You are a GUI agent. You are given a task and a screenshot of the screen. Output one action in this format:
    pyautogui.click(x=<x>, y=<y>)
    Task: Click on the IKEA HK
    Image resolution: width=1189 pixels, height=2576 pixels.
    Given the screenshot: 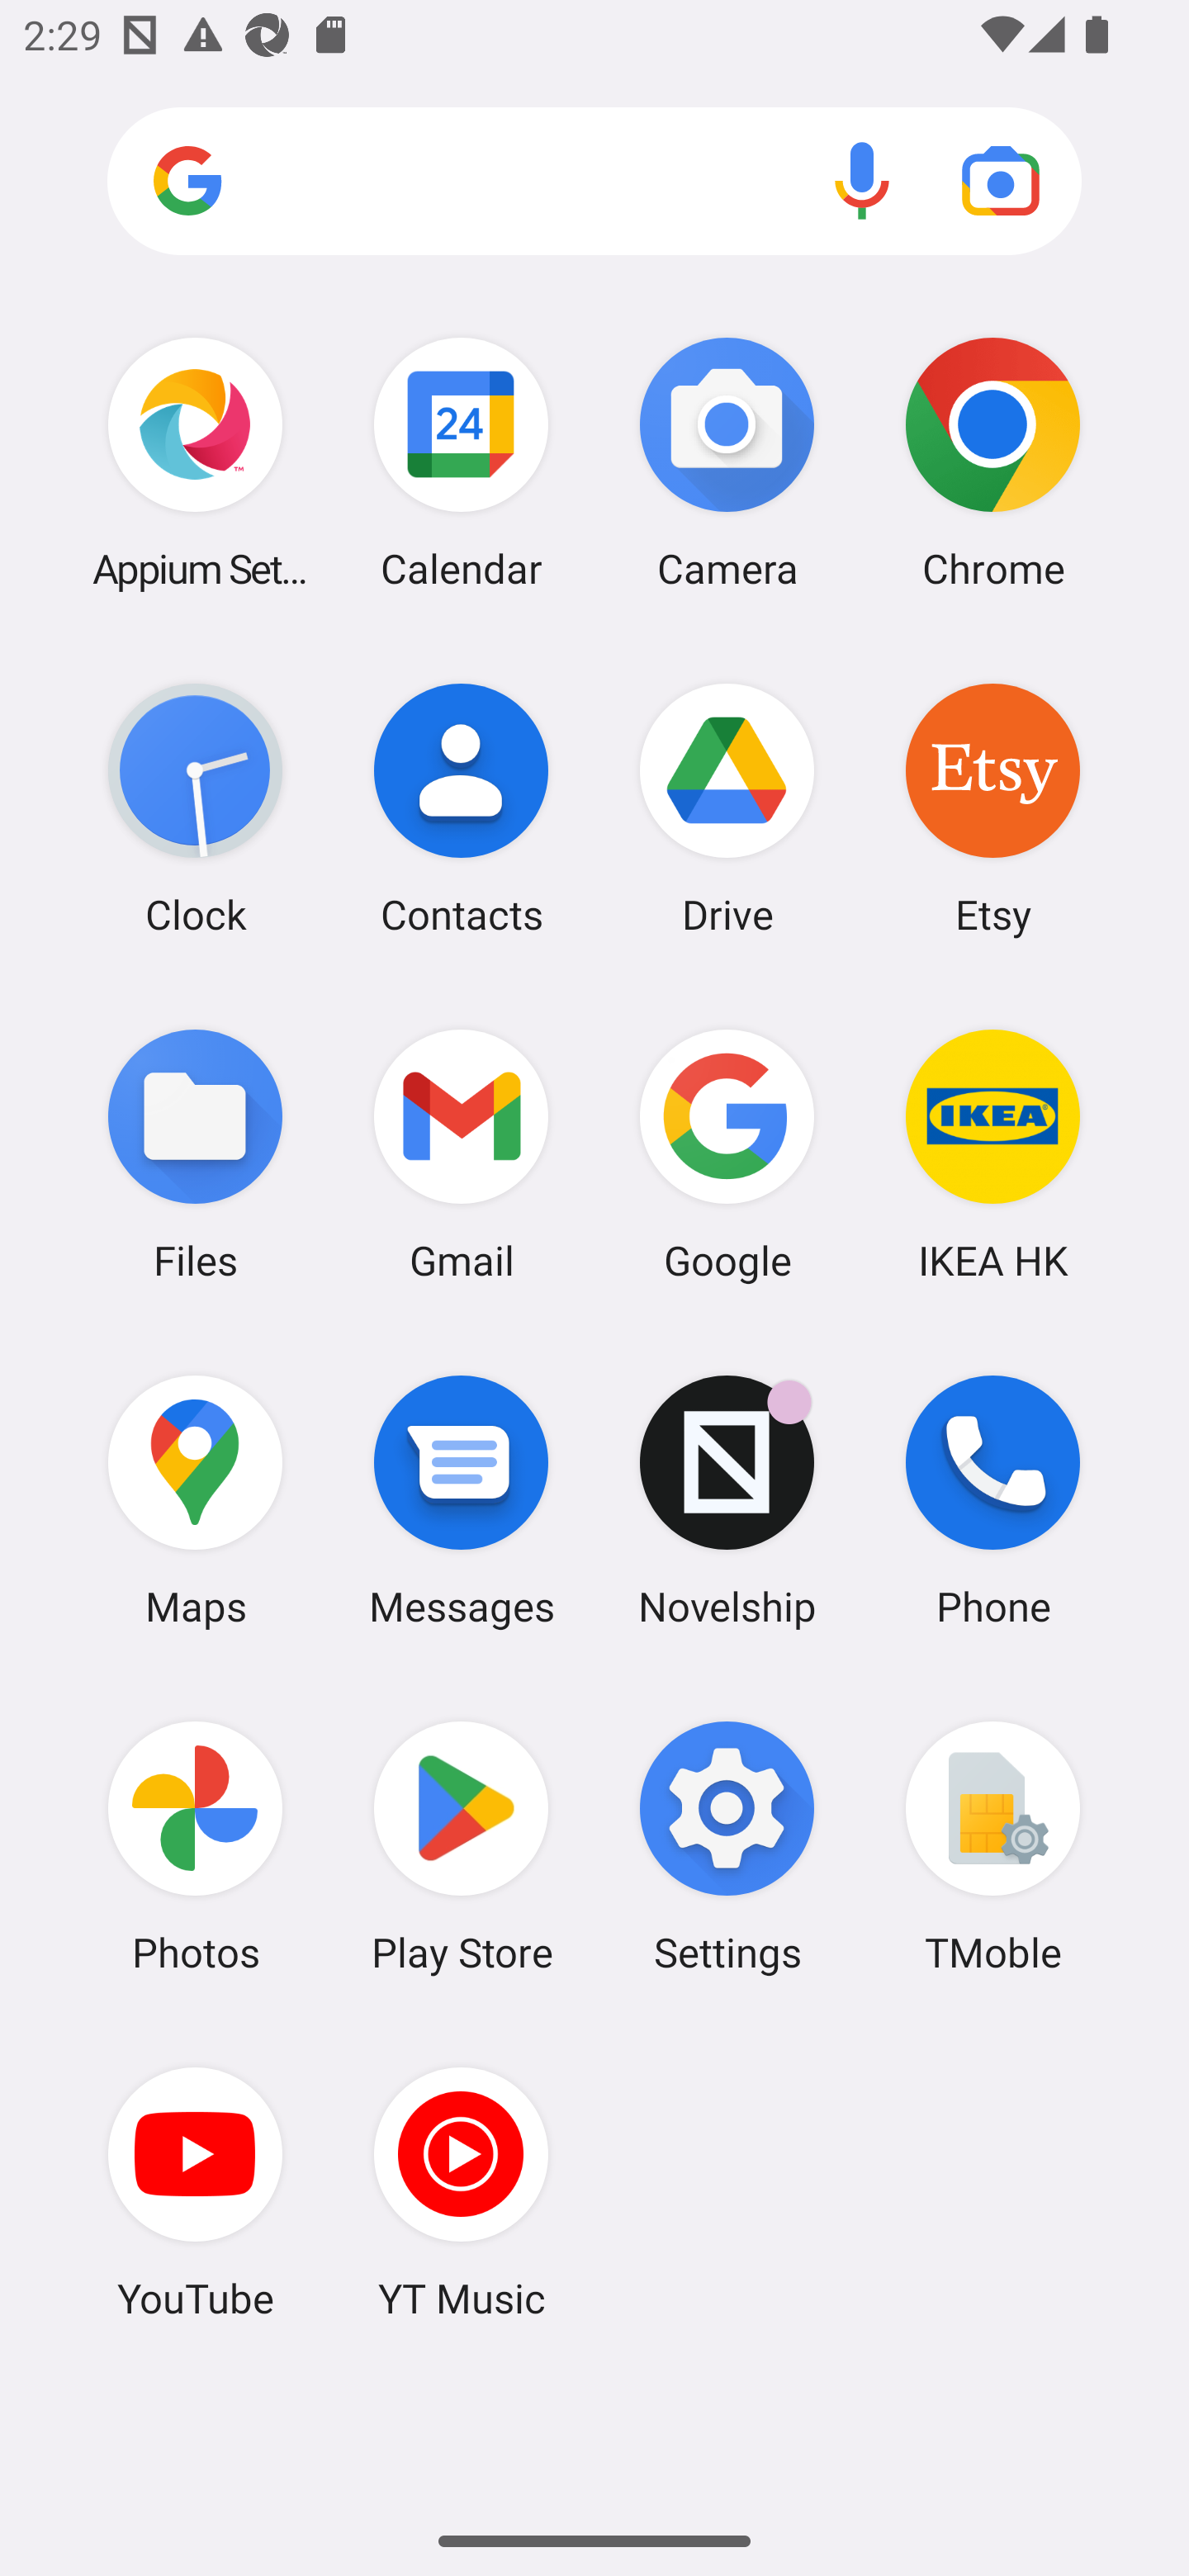 What is the action you would take?
    pyautogui.click(x=992, y=1153)
    